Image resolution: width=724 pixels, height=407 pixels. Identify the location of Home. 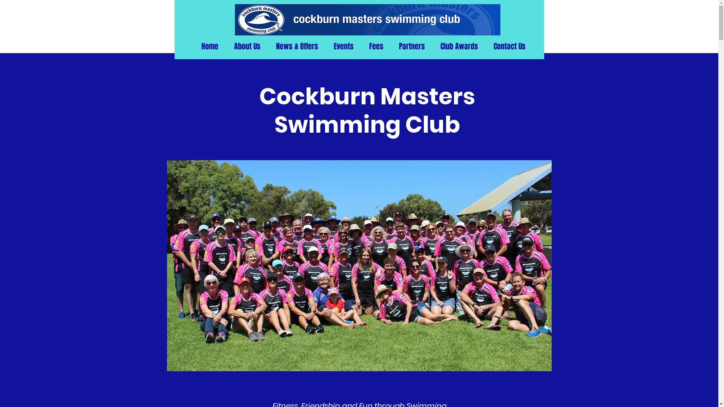
(210, 47).